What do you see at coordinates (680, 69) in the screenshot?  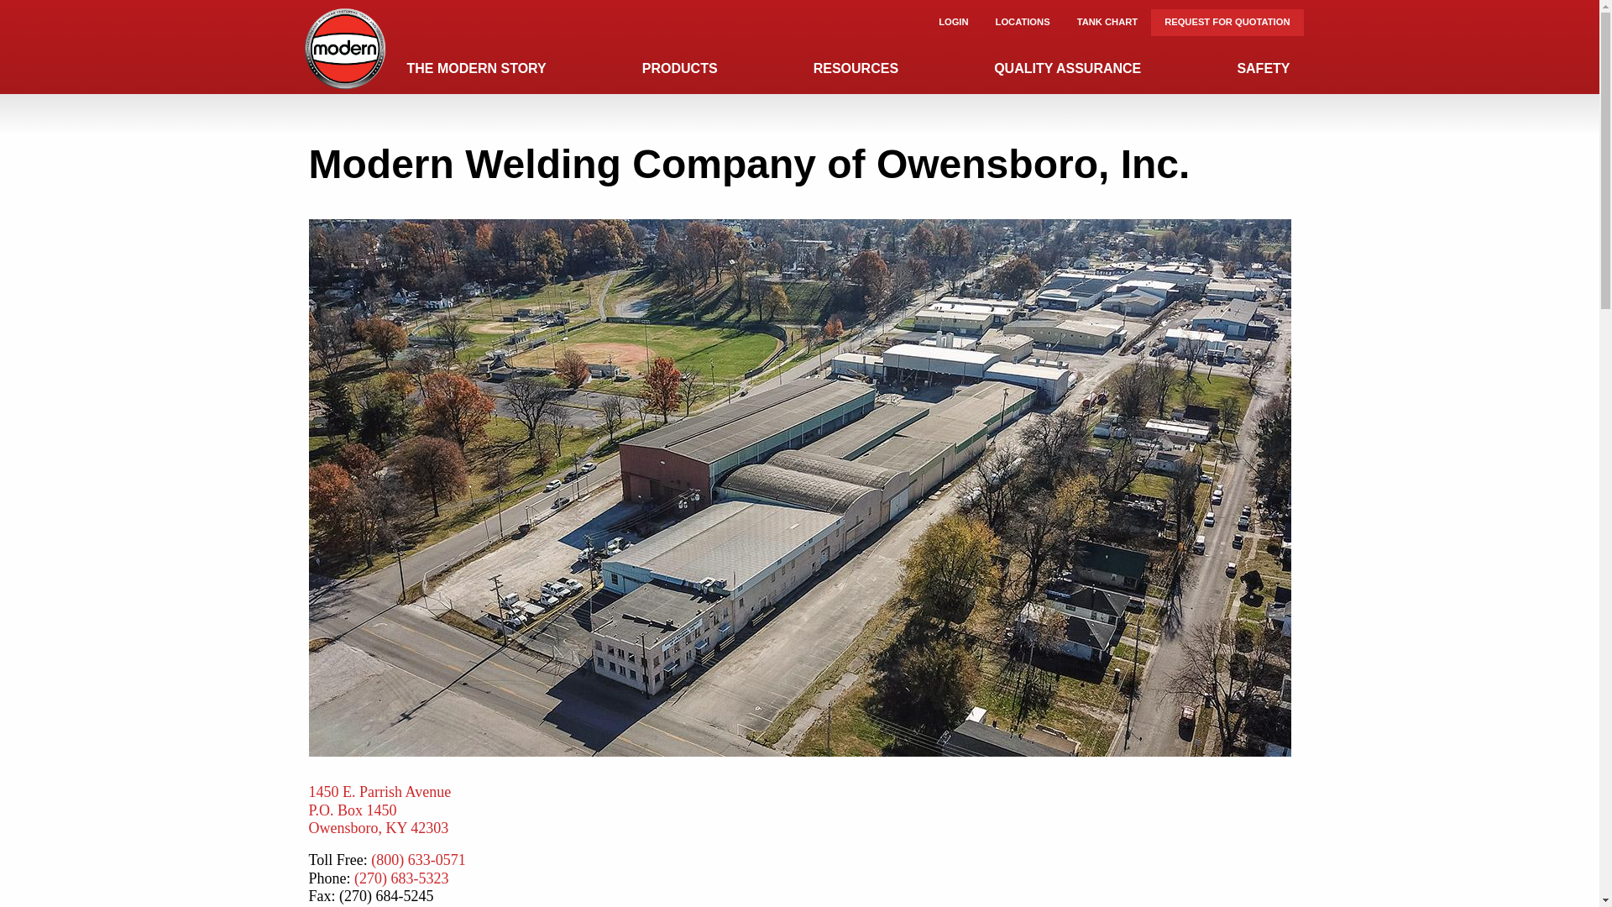 I see `RESOURCES` at bounding box center [680, 69].